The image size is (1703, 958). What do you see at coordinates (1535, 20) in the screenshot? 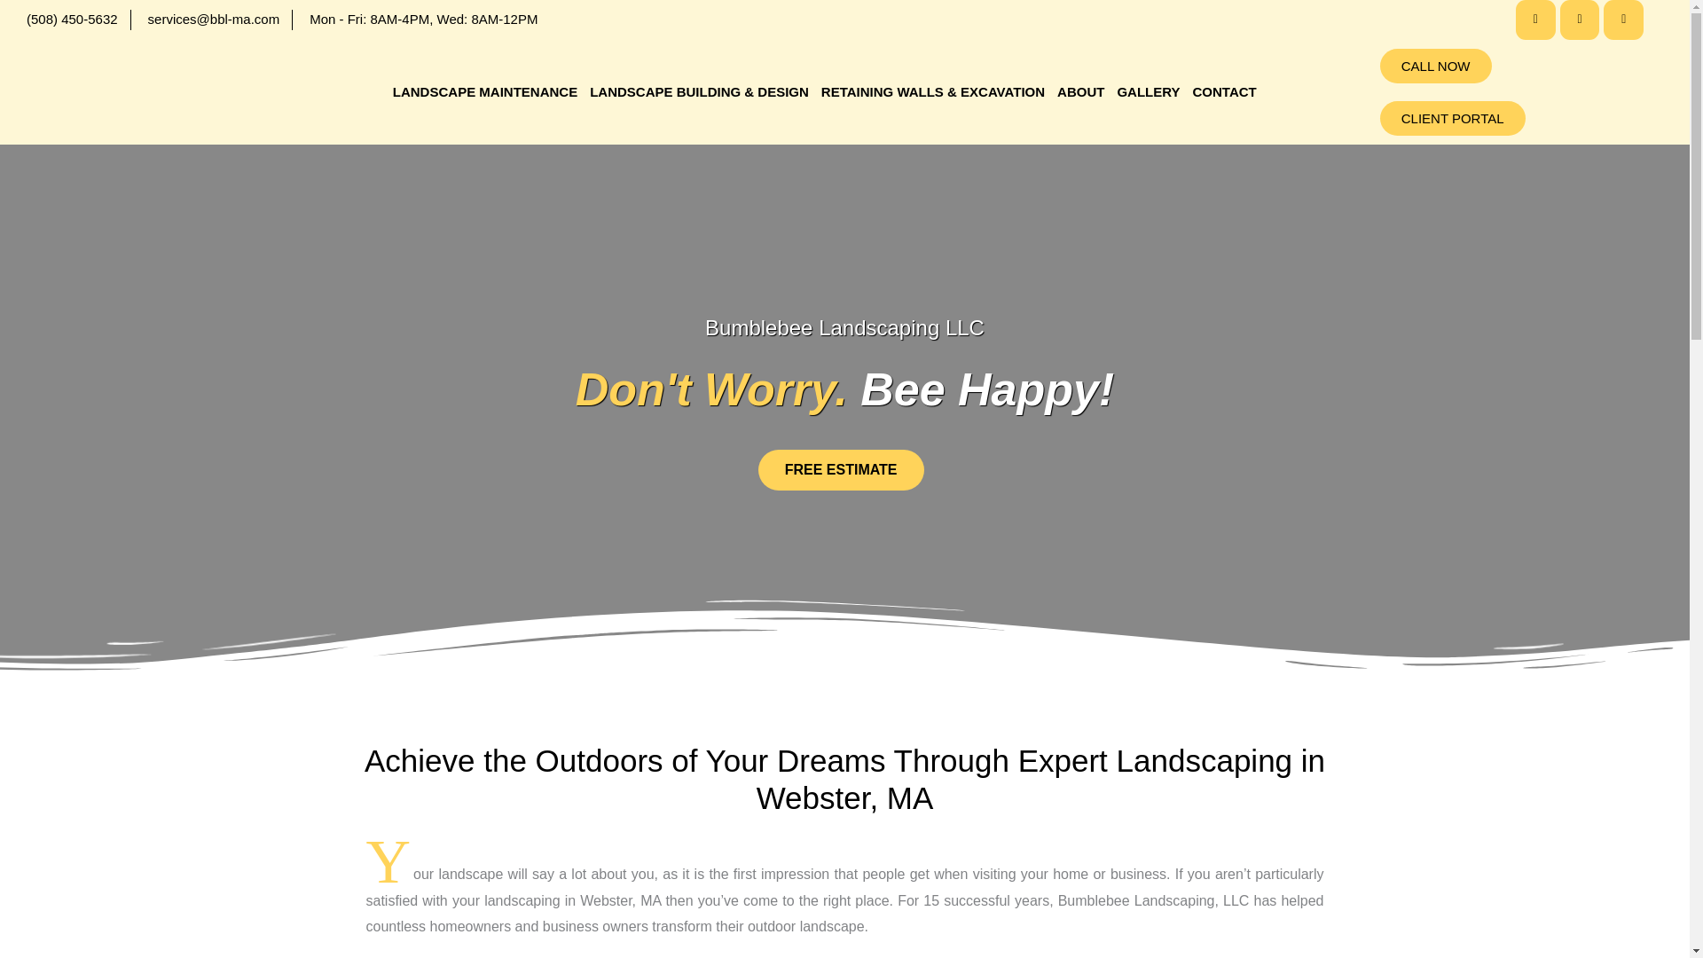
I see `Facebook-f` at bounding box center [1535, 20].